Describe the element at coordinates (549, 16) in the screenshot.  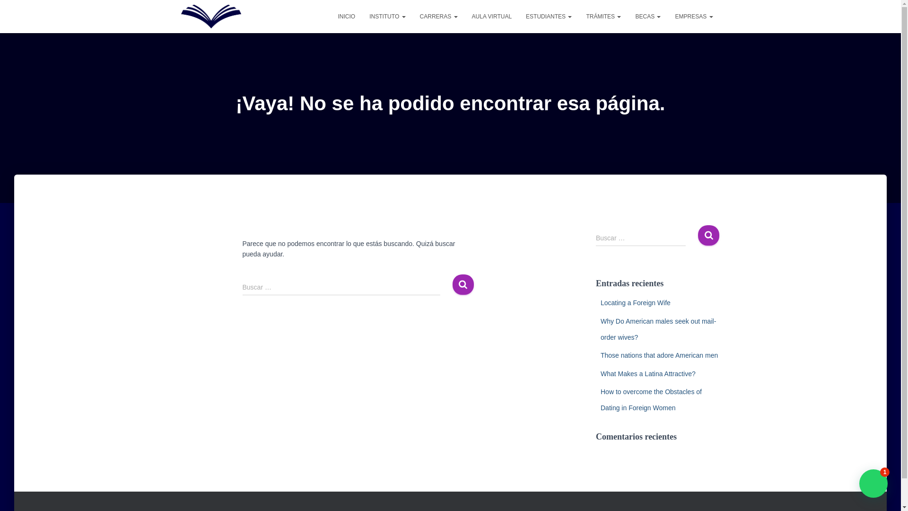
I see `ESTUDIANTES` at that location.